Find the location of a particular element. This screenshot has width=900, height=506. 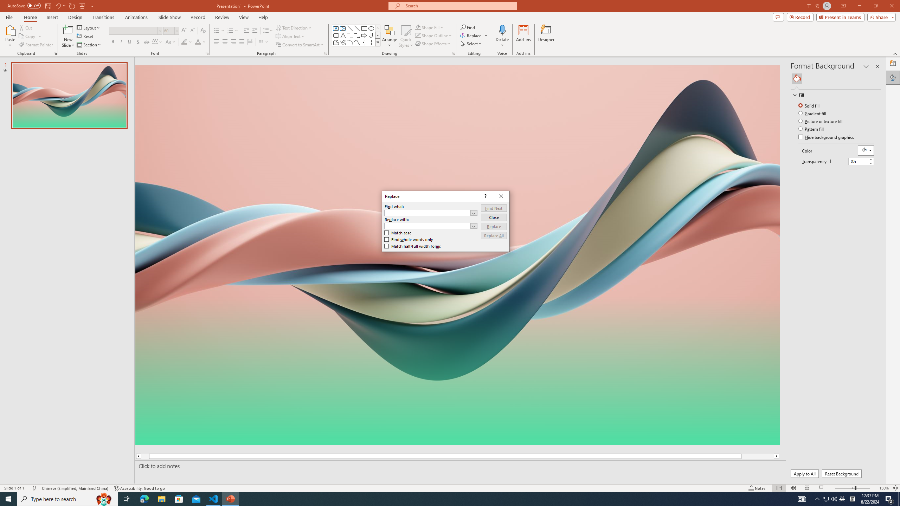

Transparency is located at coordinates (861, 161).